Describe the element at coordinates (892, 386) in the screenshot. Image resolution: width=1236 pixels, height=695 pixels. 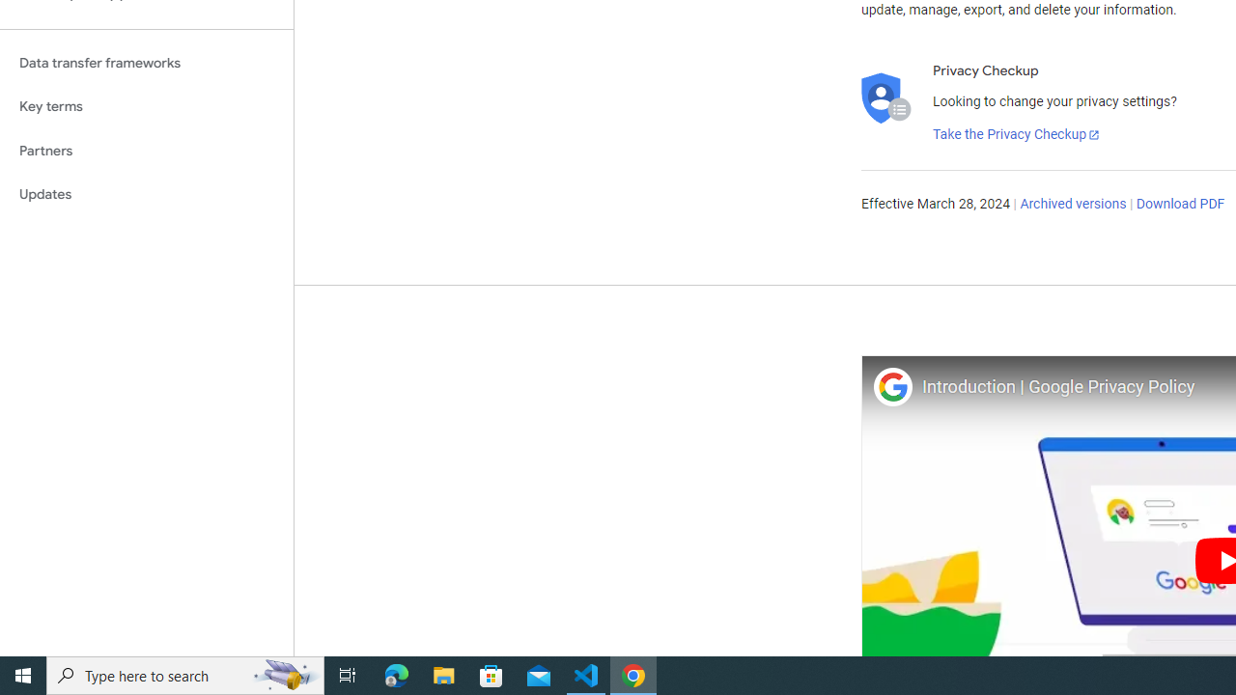
I see `Photo image of Google` at that location.